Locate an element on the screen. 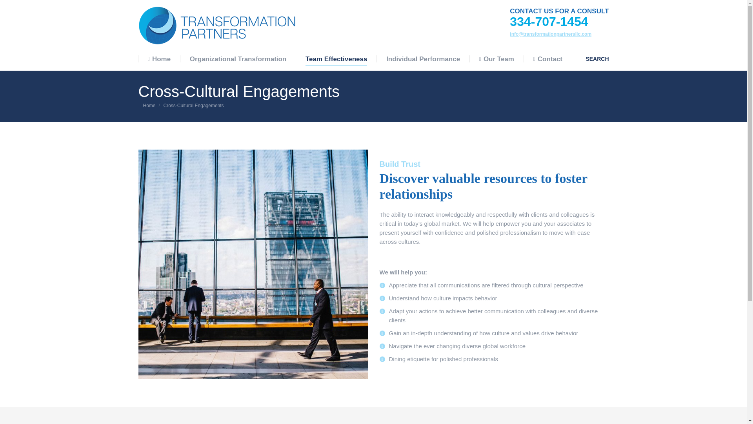 The image size is (753, 424). SEARCH is located at coordinates (596, 58).